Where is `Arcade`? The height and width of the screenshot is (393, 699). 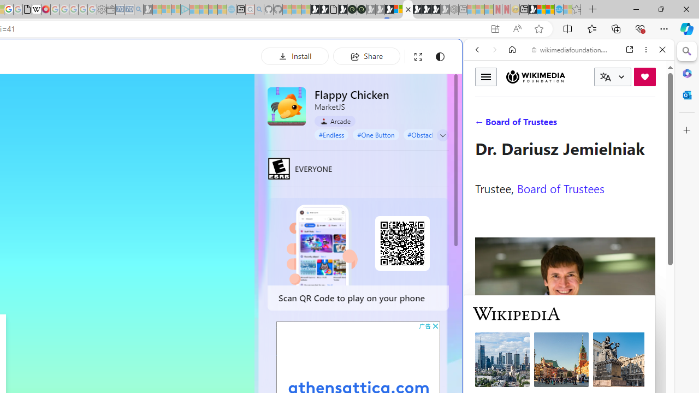
Arcade is located at coordinates (335, 121).